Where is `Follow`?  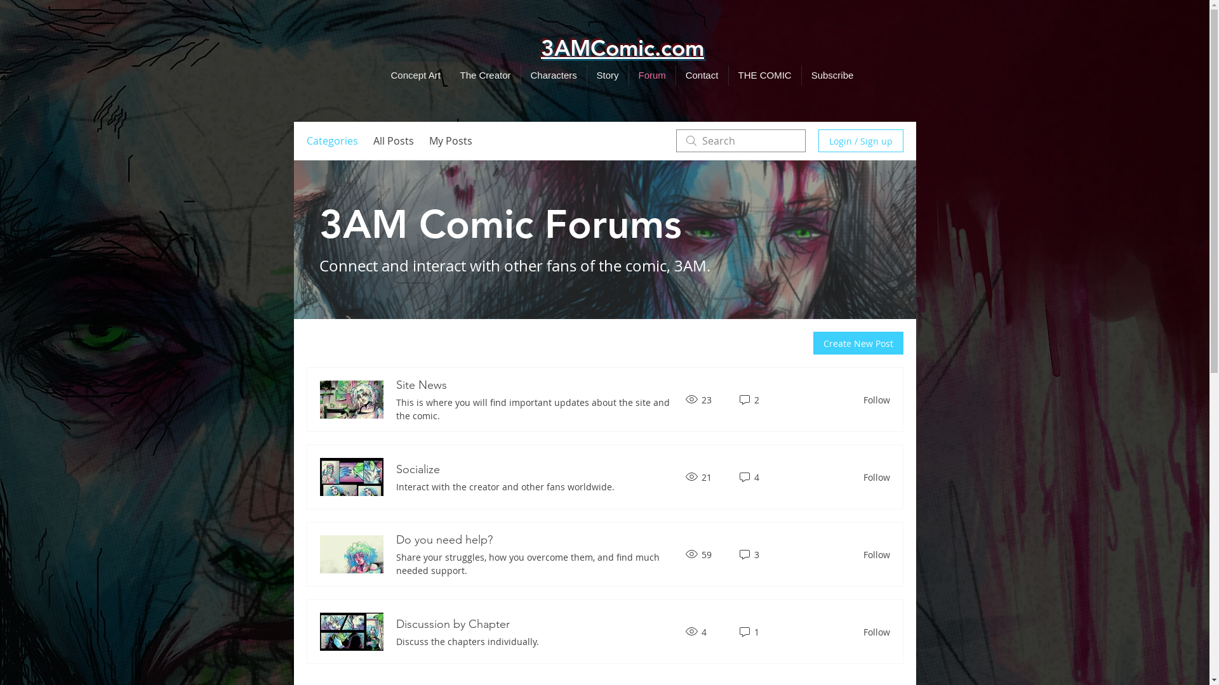
Follow is located at coordinates (873, 632).